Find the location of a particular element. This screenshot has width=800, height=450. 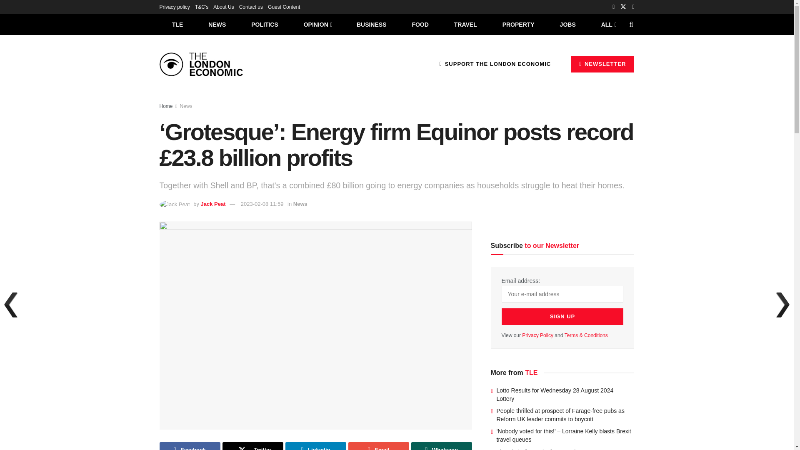

Contact us is located at coordinates (251, 7).